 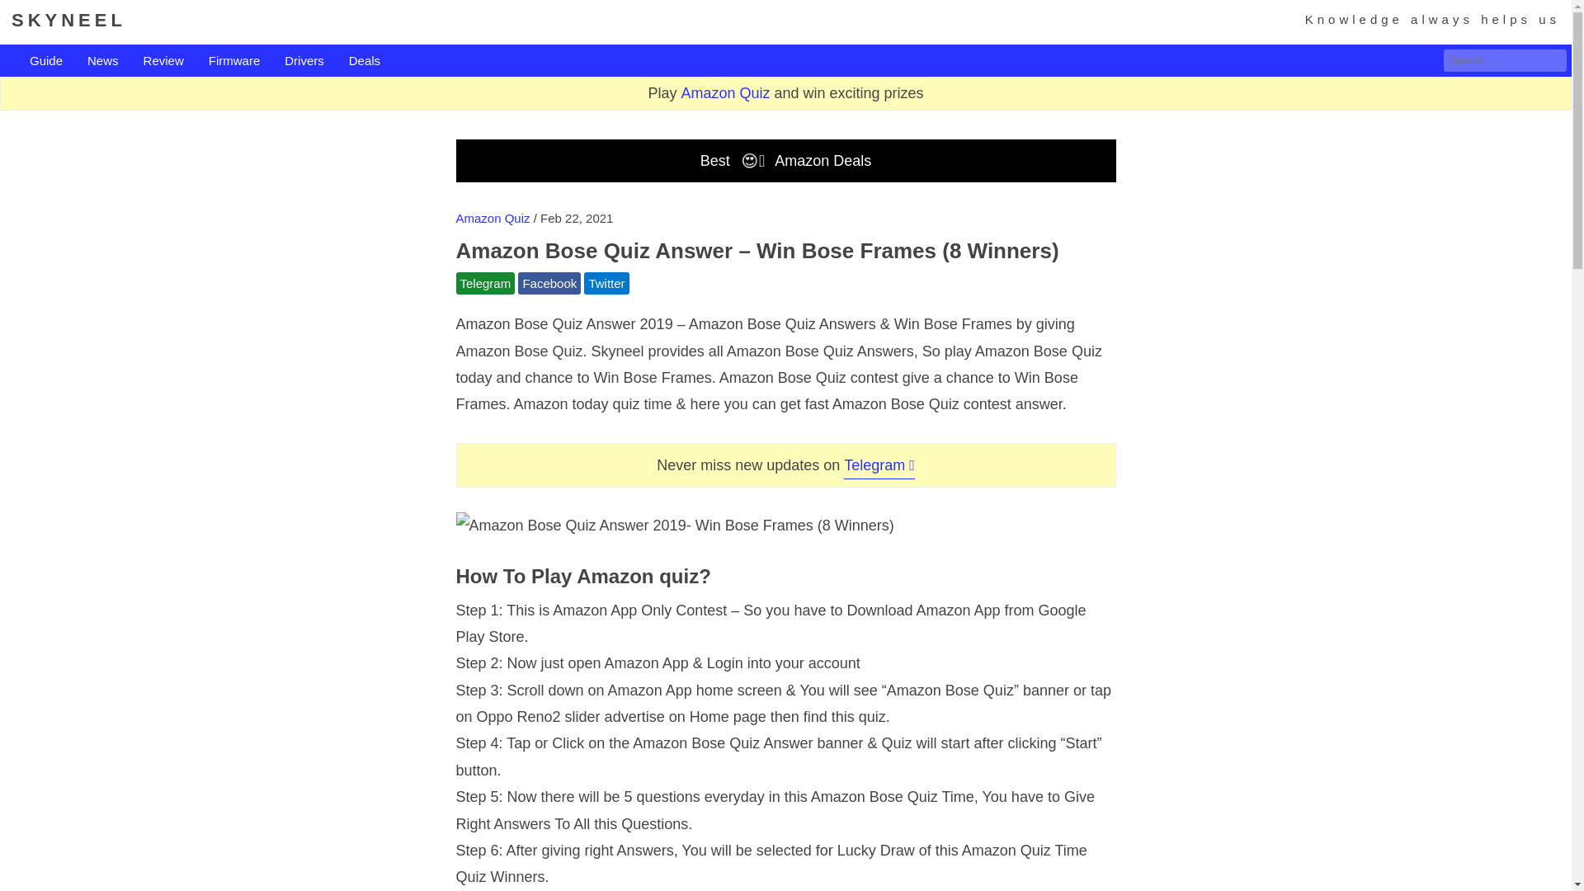 What do you see at coordinates (485, 284) in the screenshot?
I see `Telegram` at bounding box center [485, 284].